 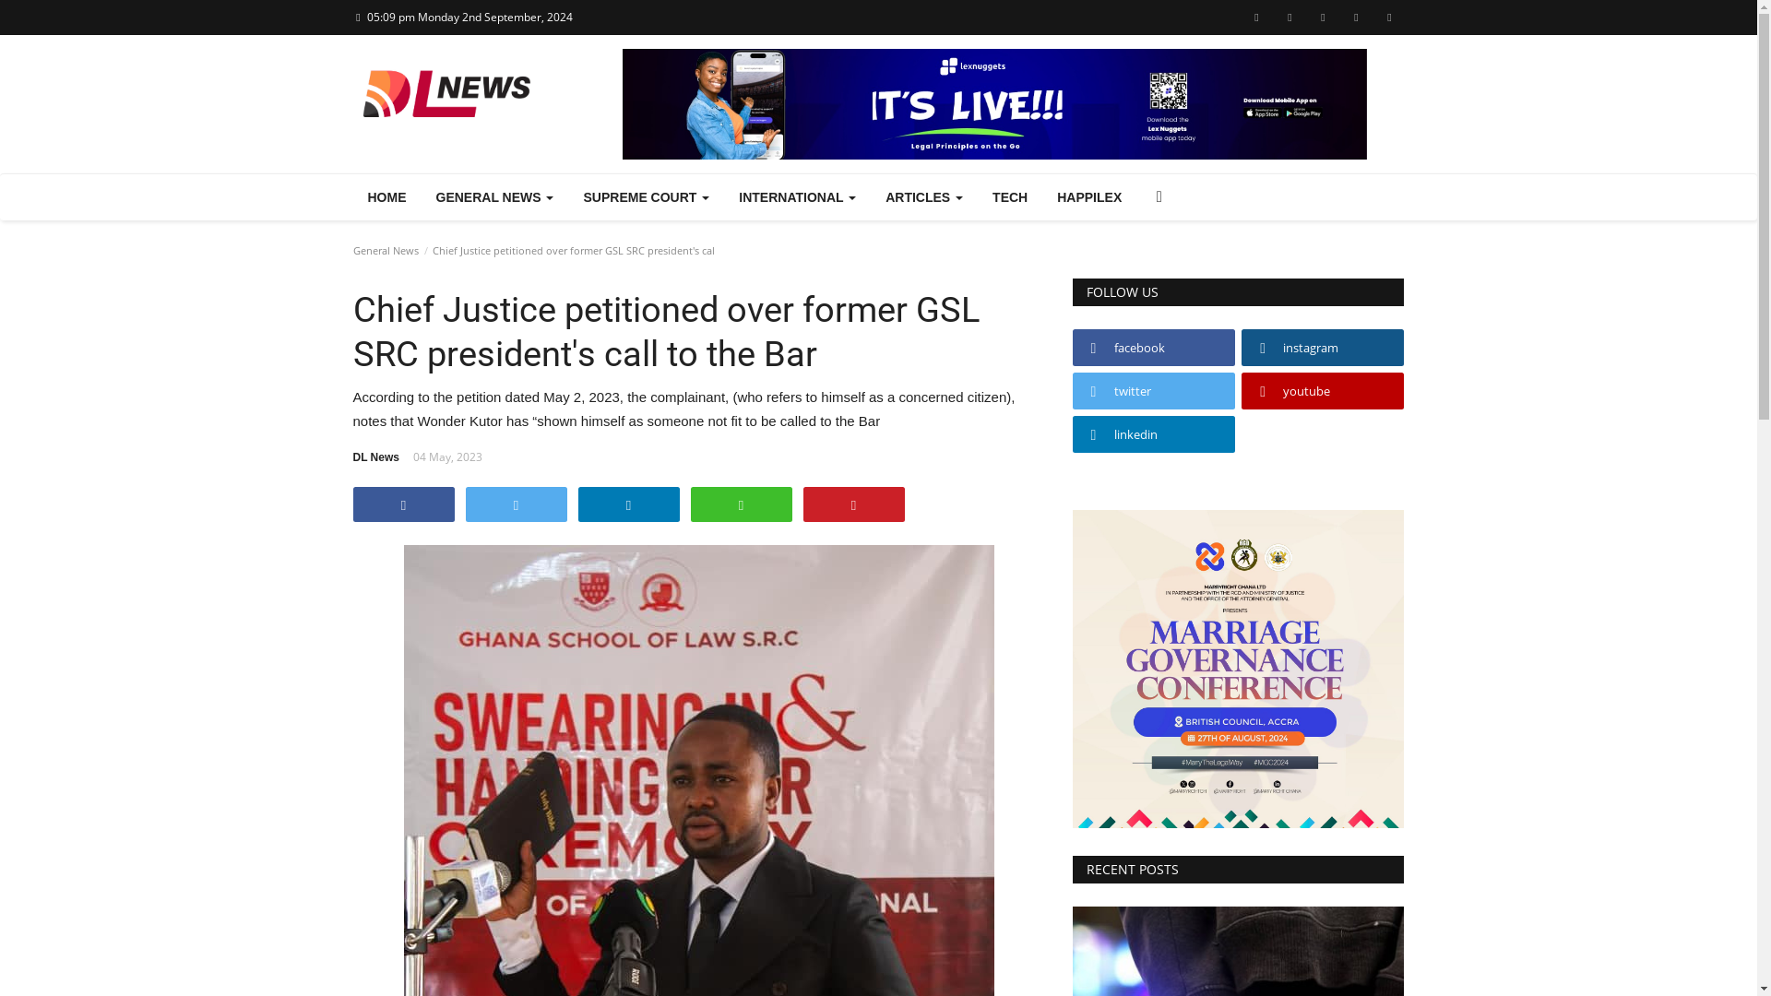 What do you see at coordinates (797, 197) in the screenshot?
I see `INTERNATIONAL` at bounding box center [797, 197].